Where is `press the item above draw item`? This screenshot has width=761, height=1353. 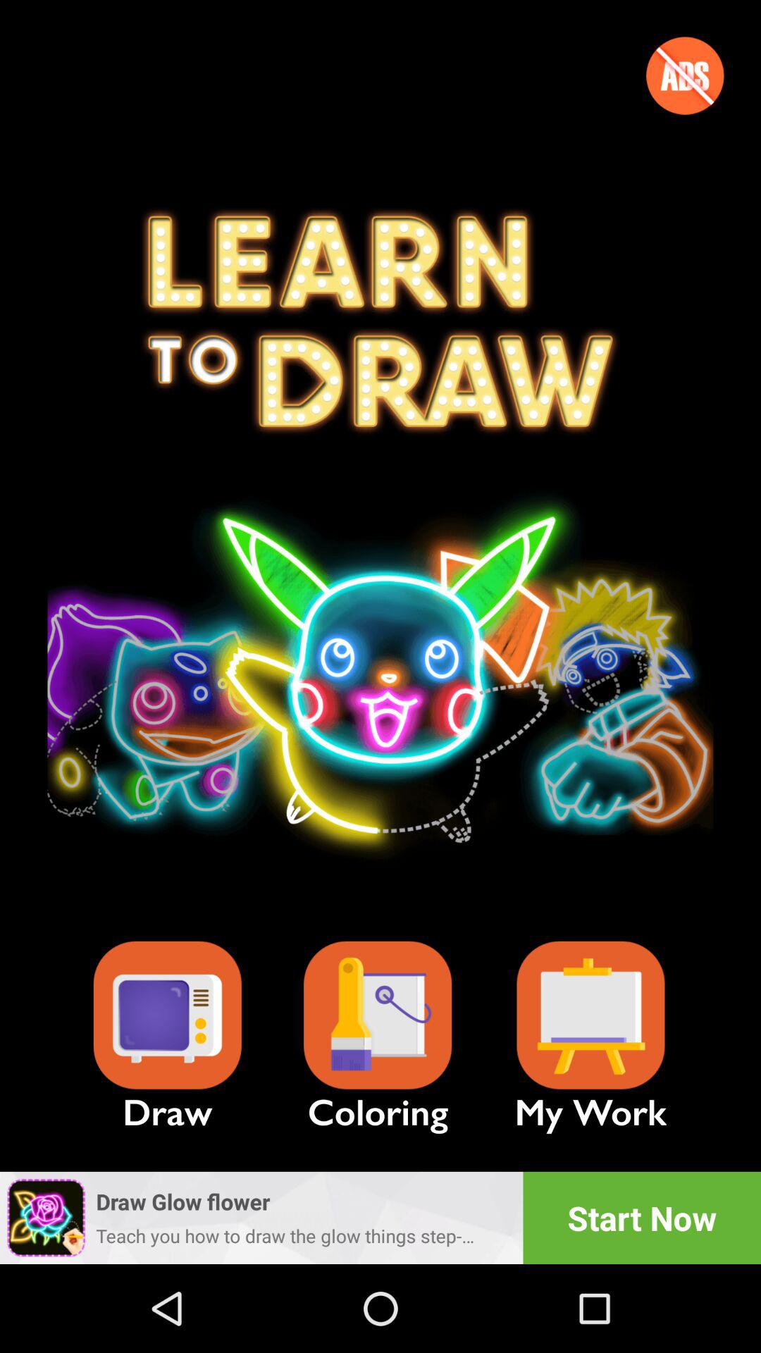
press the item above draw item is located at coordinates (167, 1015).